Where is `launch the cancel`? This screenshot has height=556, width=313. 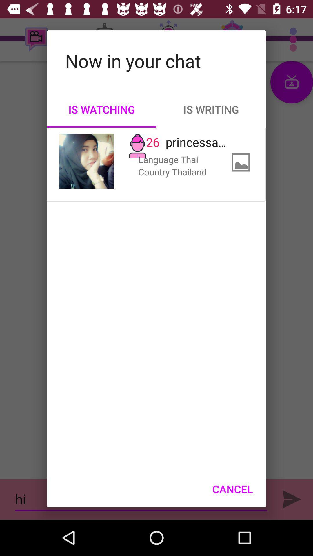
launch the cancel is located at coordinates (232, 489).